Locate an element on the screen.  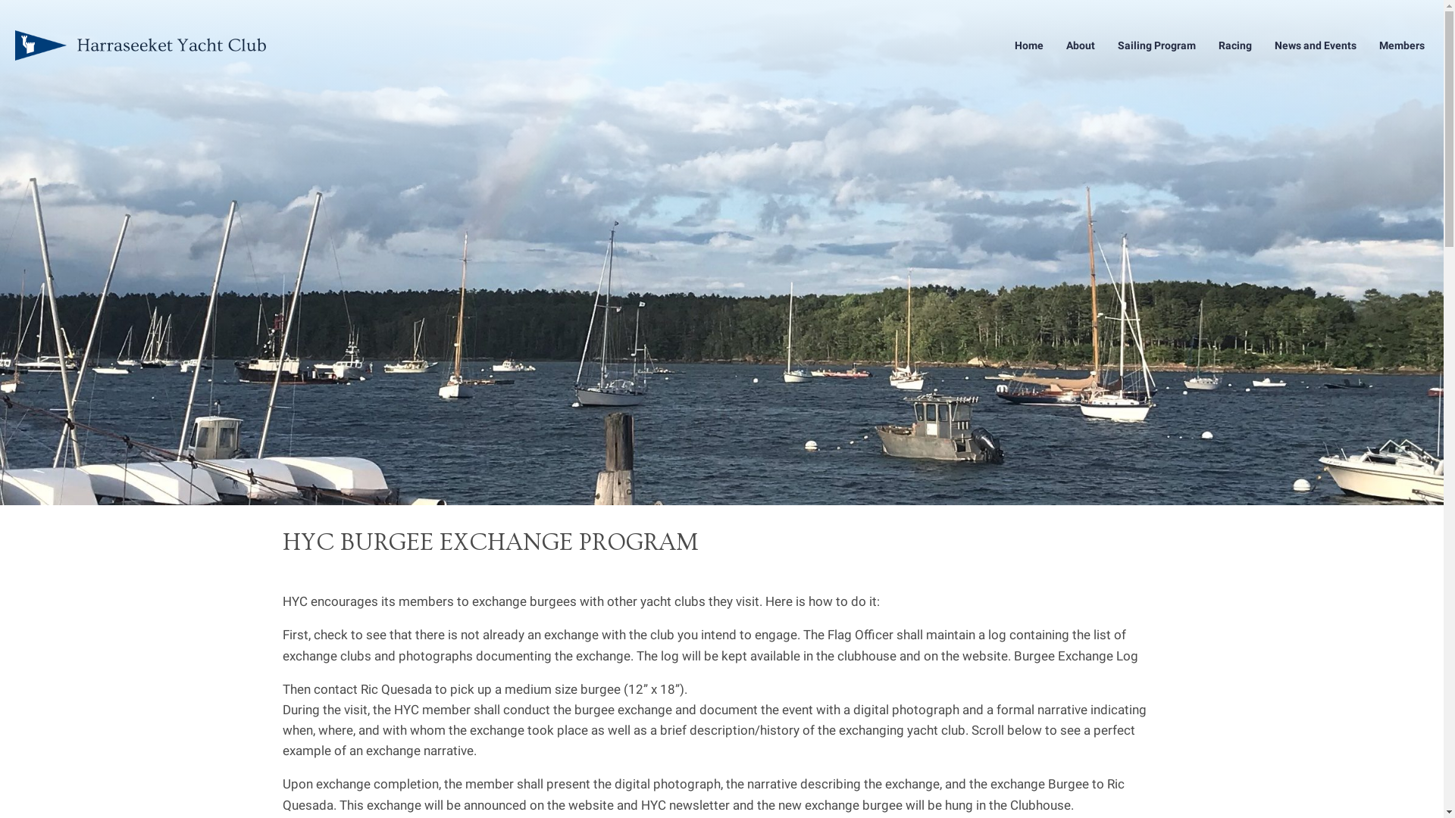
Home is located at coordinates (1029, 45).